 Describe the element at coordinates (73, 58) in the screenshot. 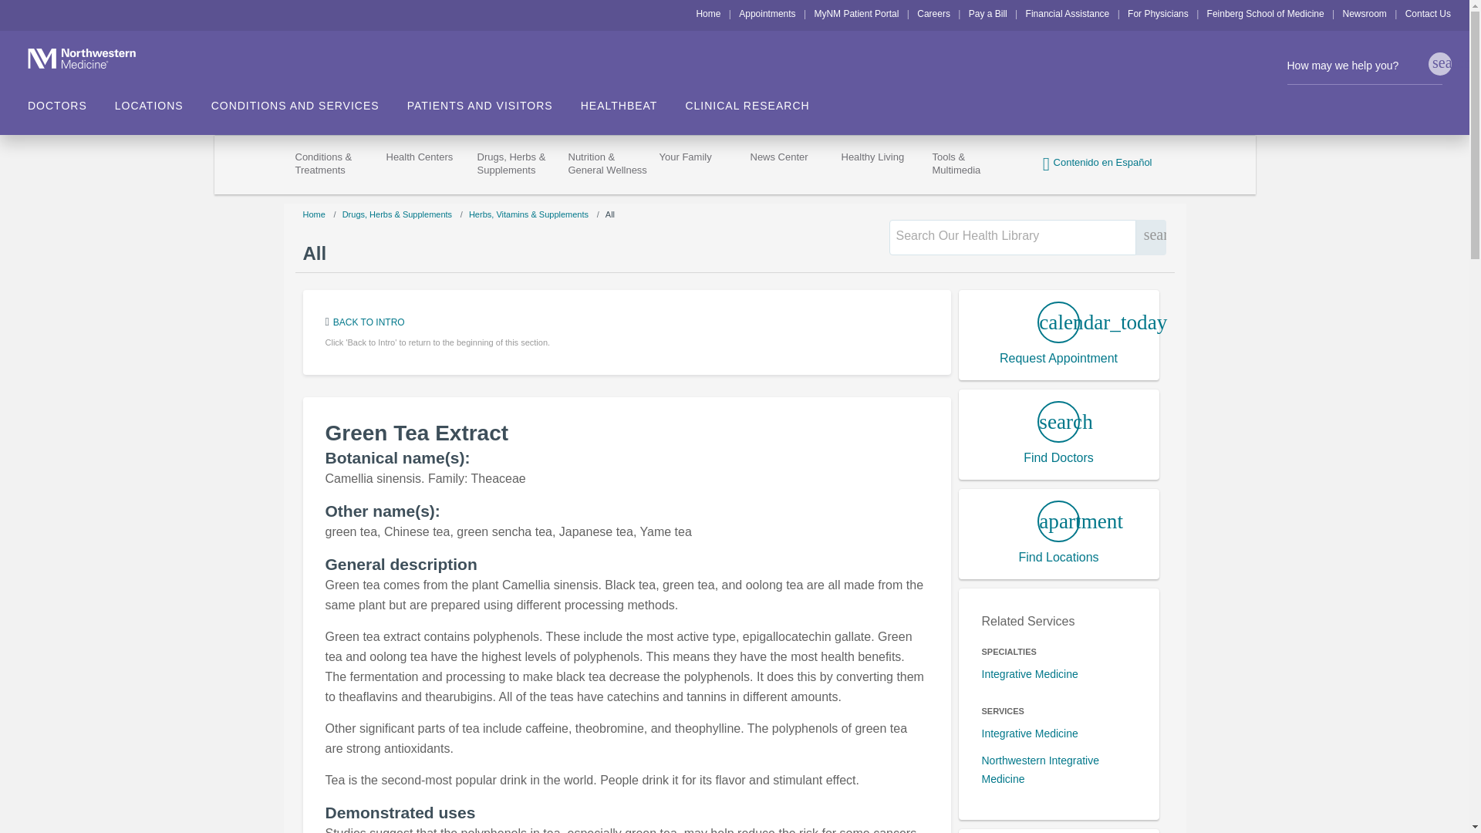

I see `Northwestern Medicine` at that location.